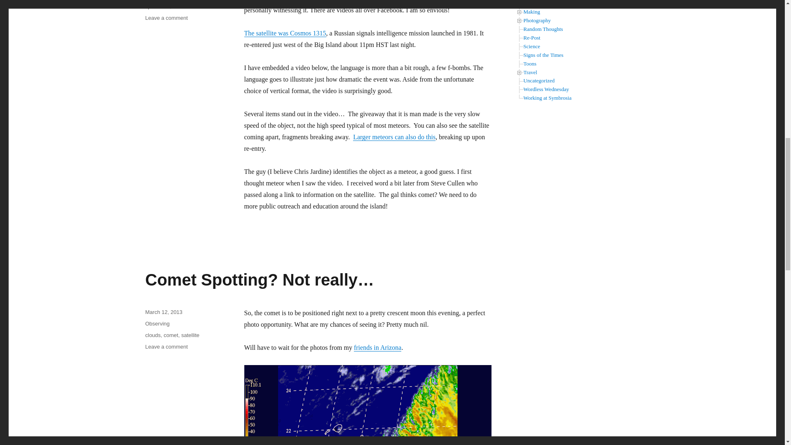 Image resolution: width=791 pixels, height=445 pixels. Describe the element at coordinates (173, 0) in the screenshot. I see `reentry` at that location.